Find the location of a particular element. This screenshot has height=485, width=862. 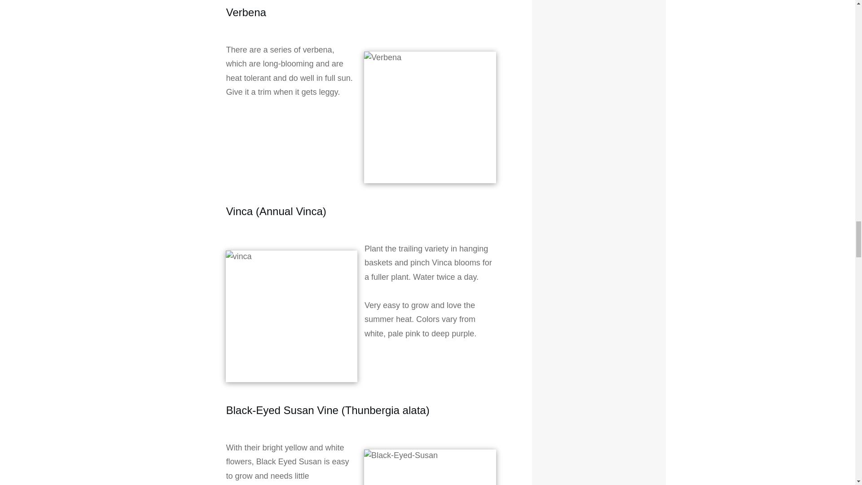

vinca is located at coordinates (291, 317).